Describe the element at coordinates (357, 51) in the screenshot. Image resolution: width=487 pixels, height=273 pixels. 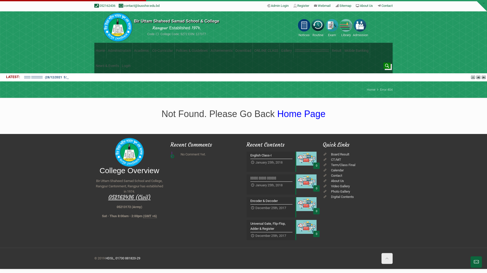
I see `Mobile Banking` at that location.